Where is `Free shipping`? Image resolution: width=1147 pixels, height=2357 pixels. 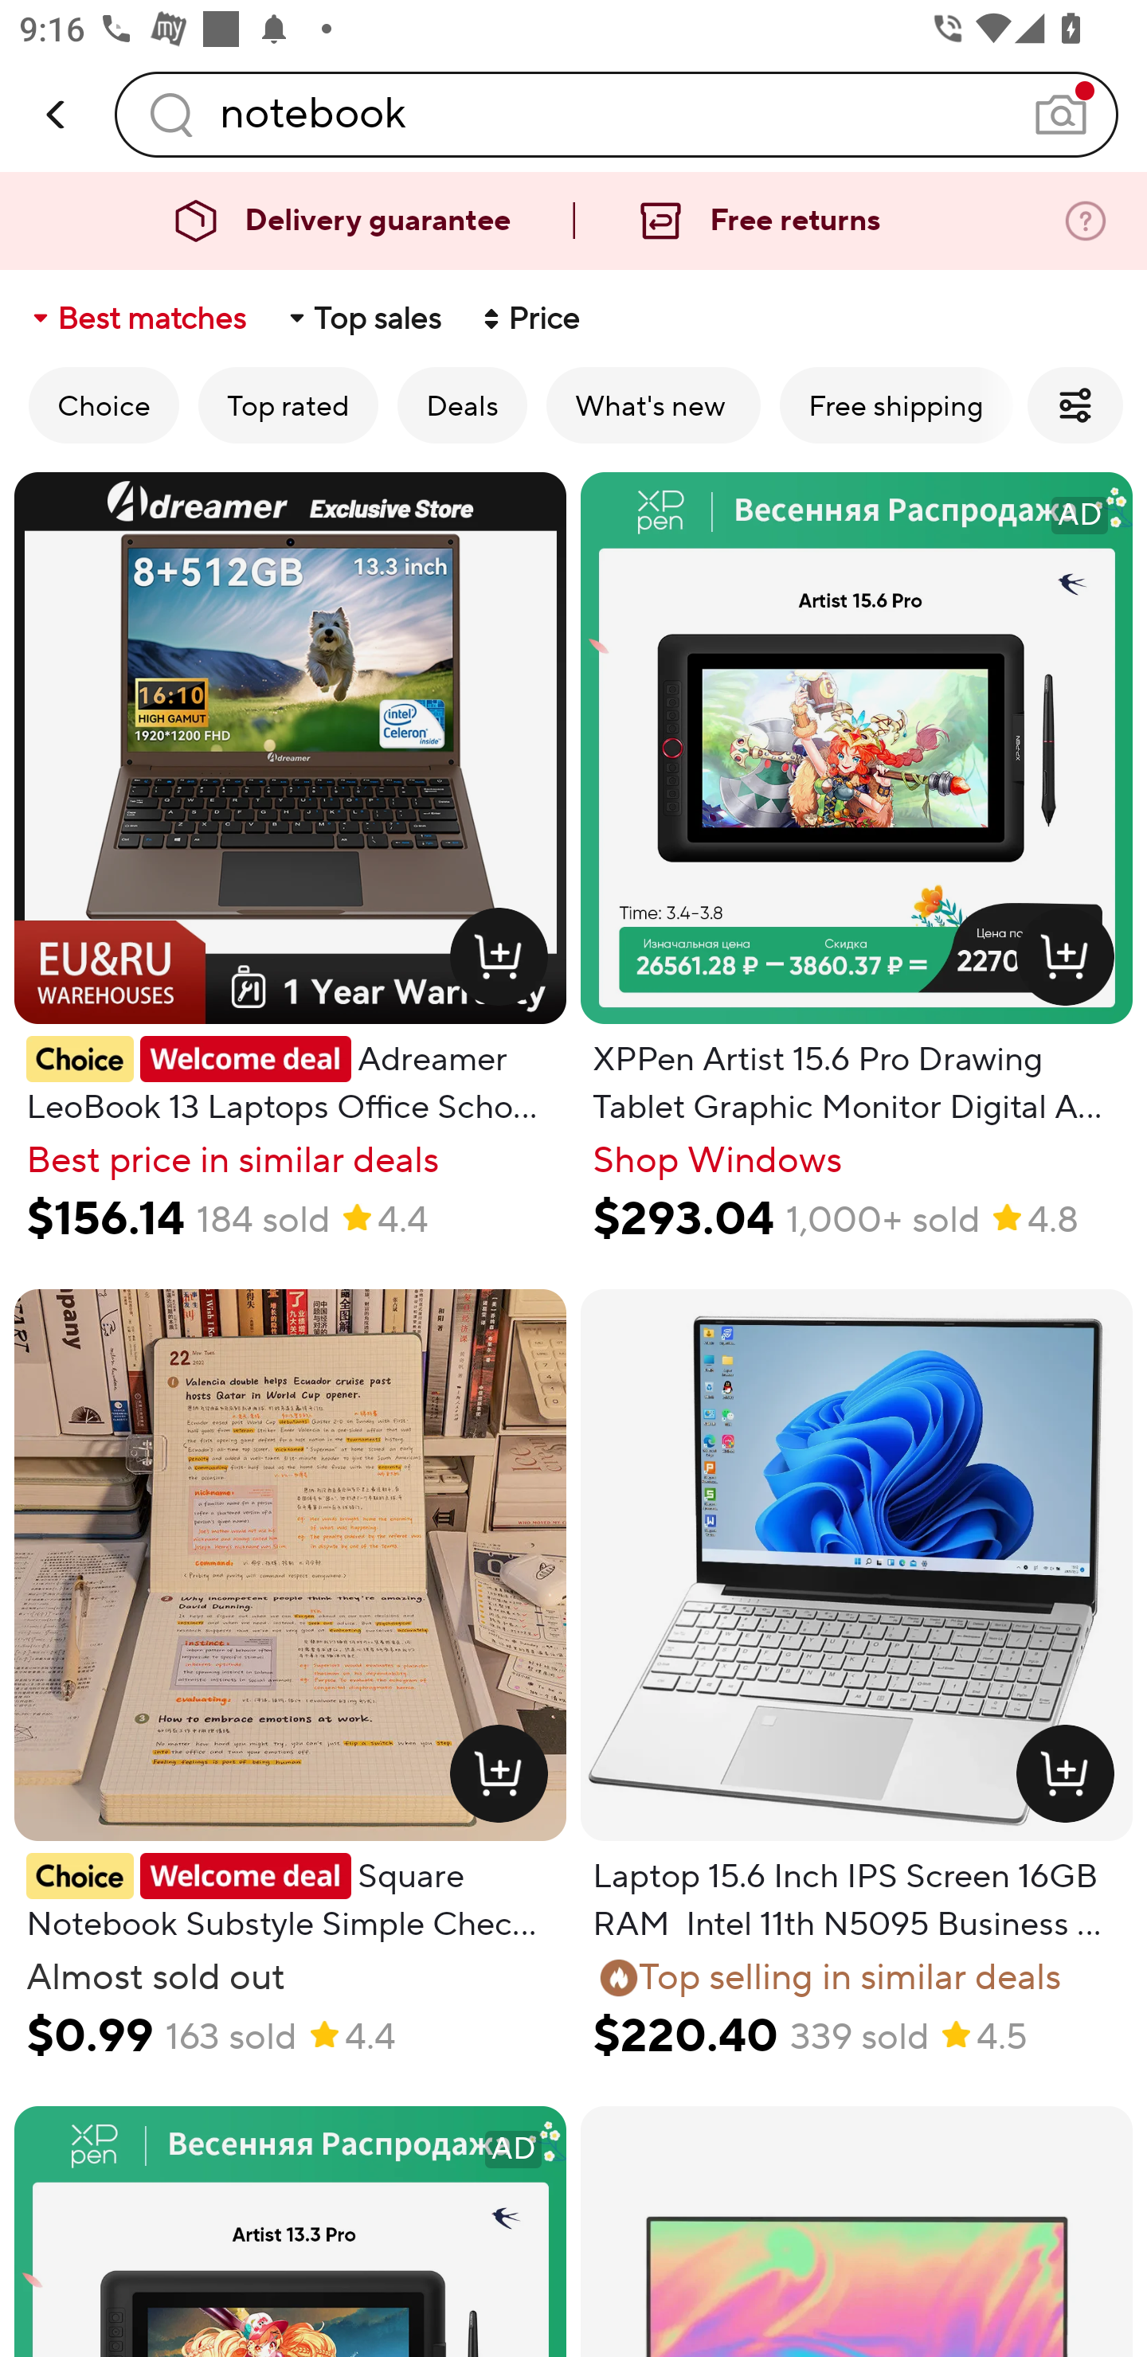
Free shipping is located at coordinates (896, 405).